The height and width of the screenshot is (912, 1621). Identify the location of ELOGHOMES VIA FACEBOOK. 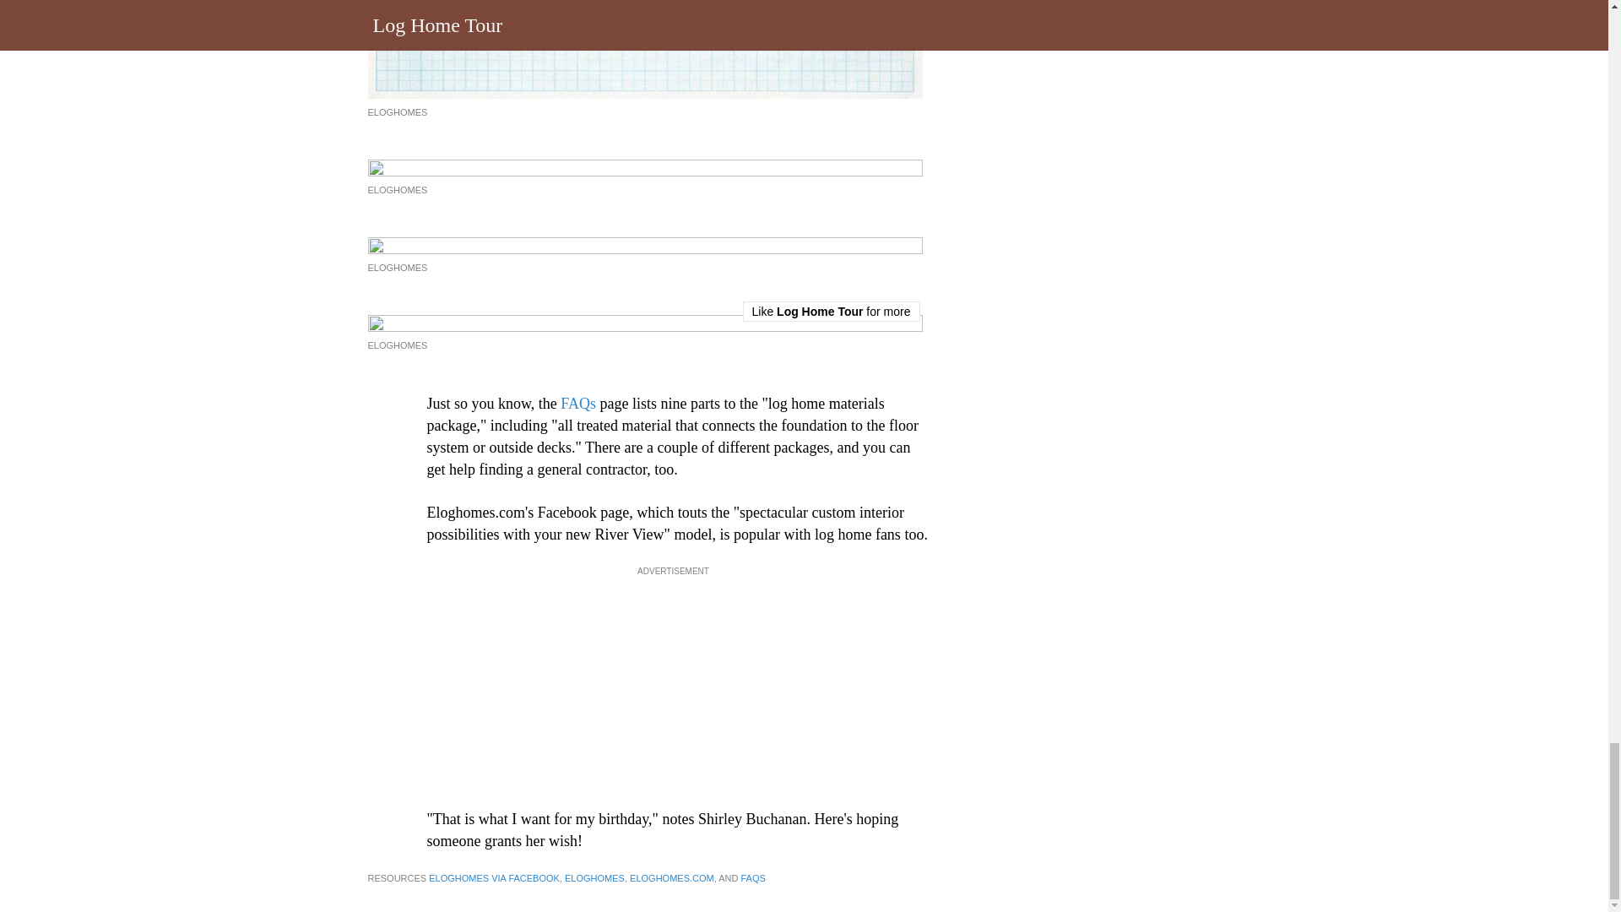
(494, 878).